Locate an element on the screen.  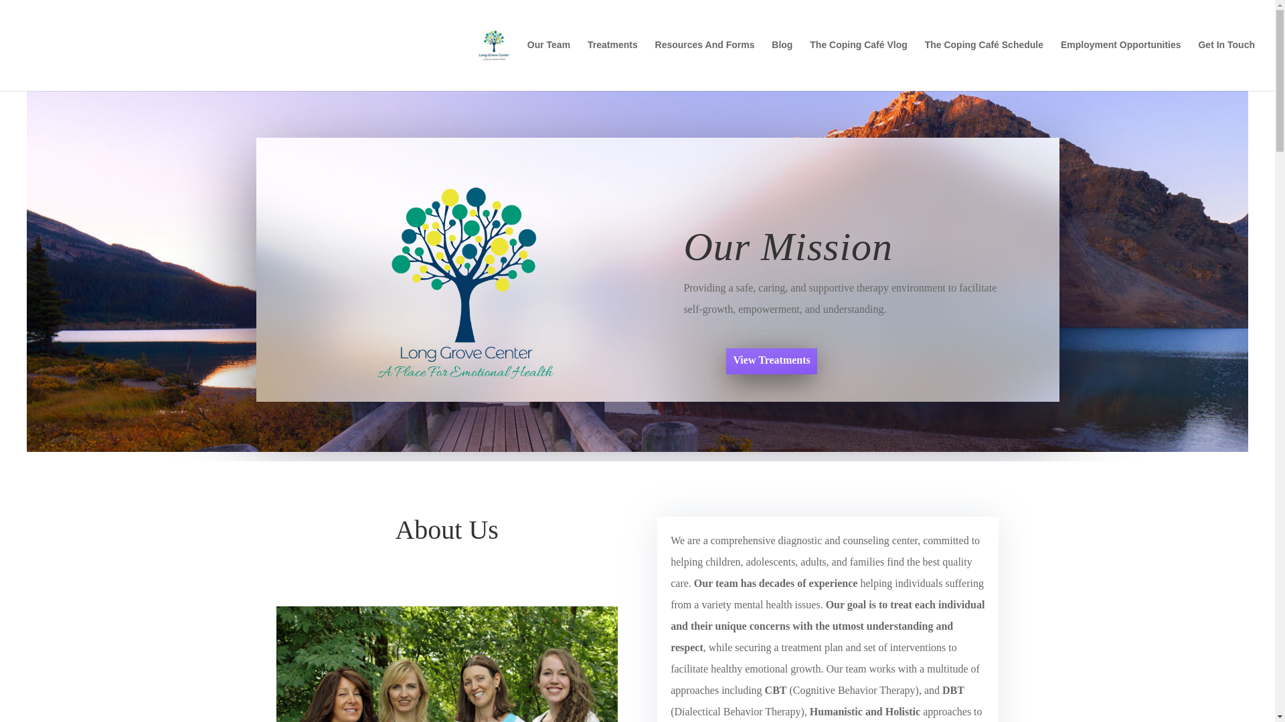
Our Team is located at coordinates (549, 59).